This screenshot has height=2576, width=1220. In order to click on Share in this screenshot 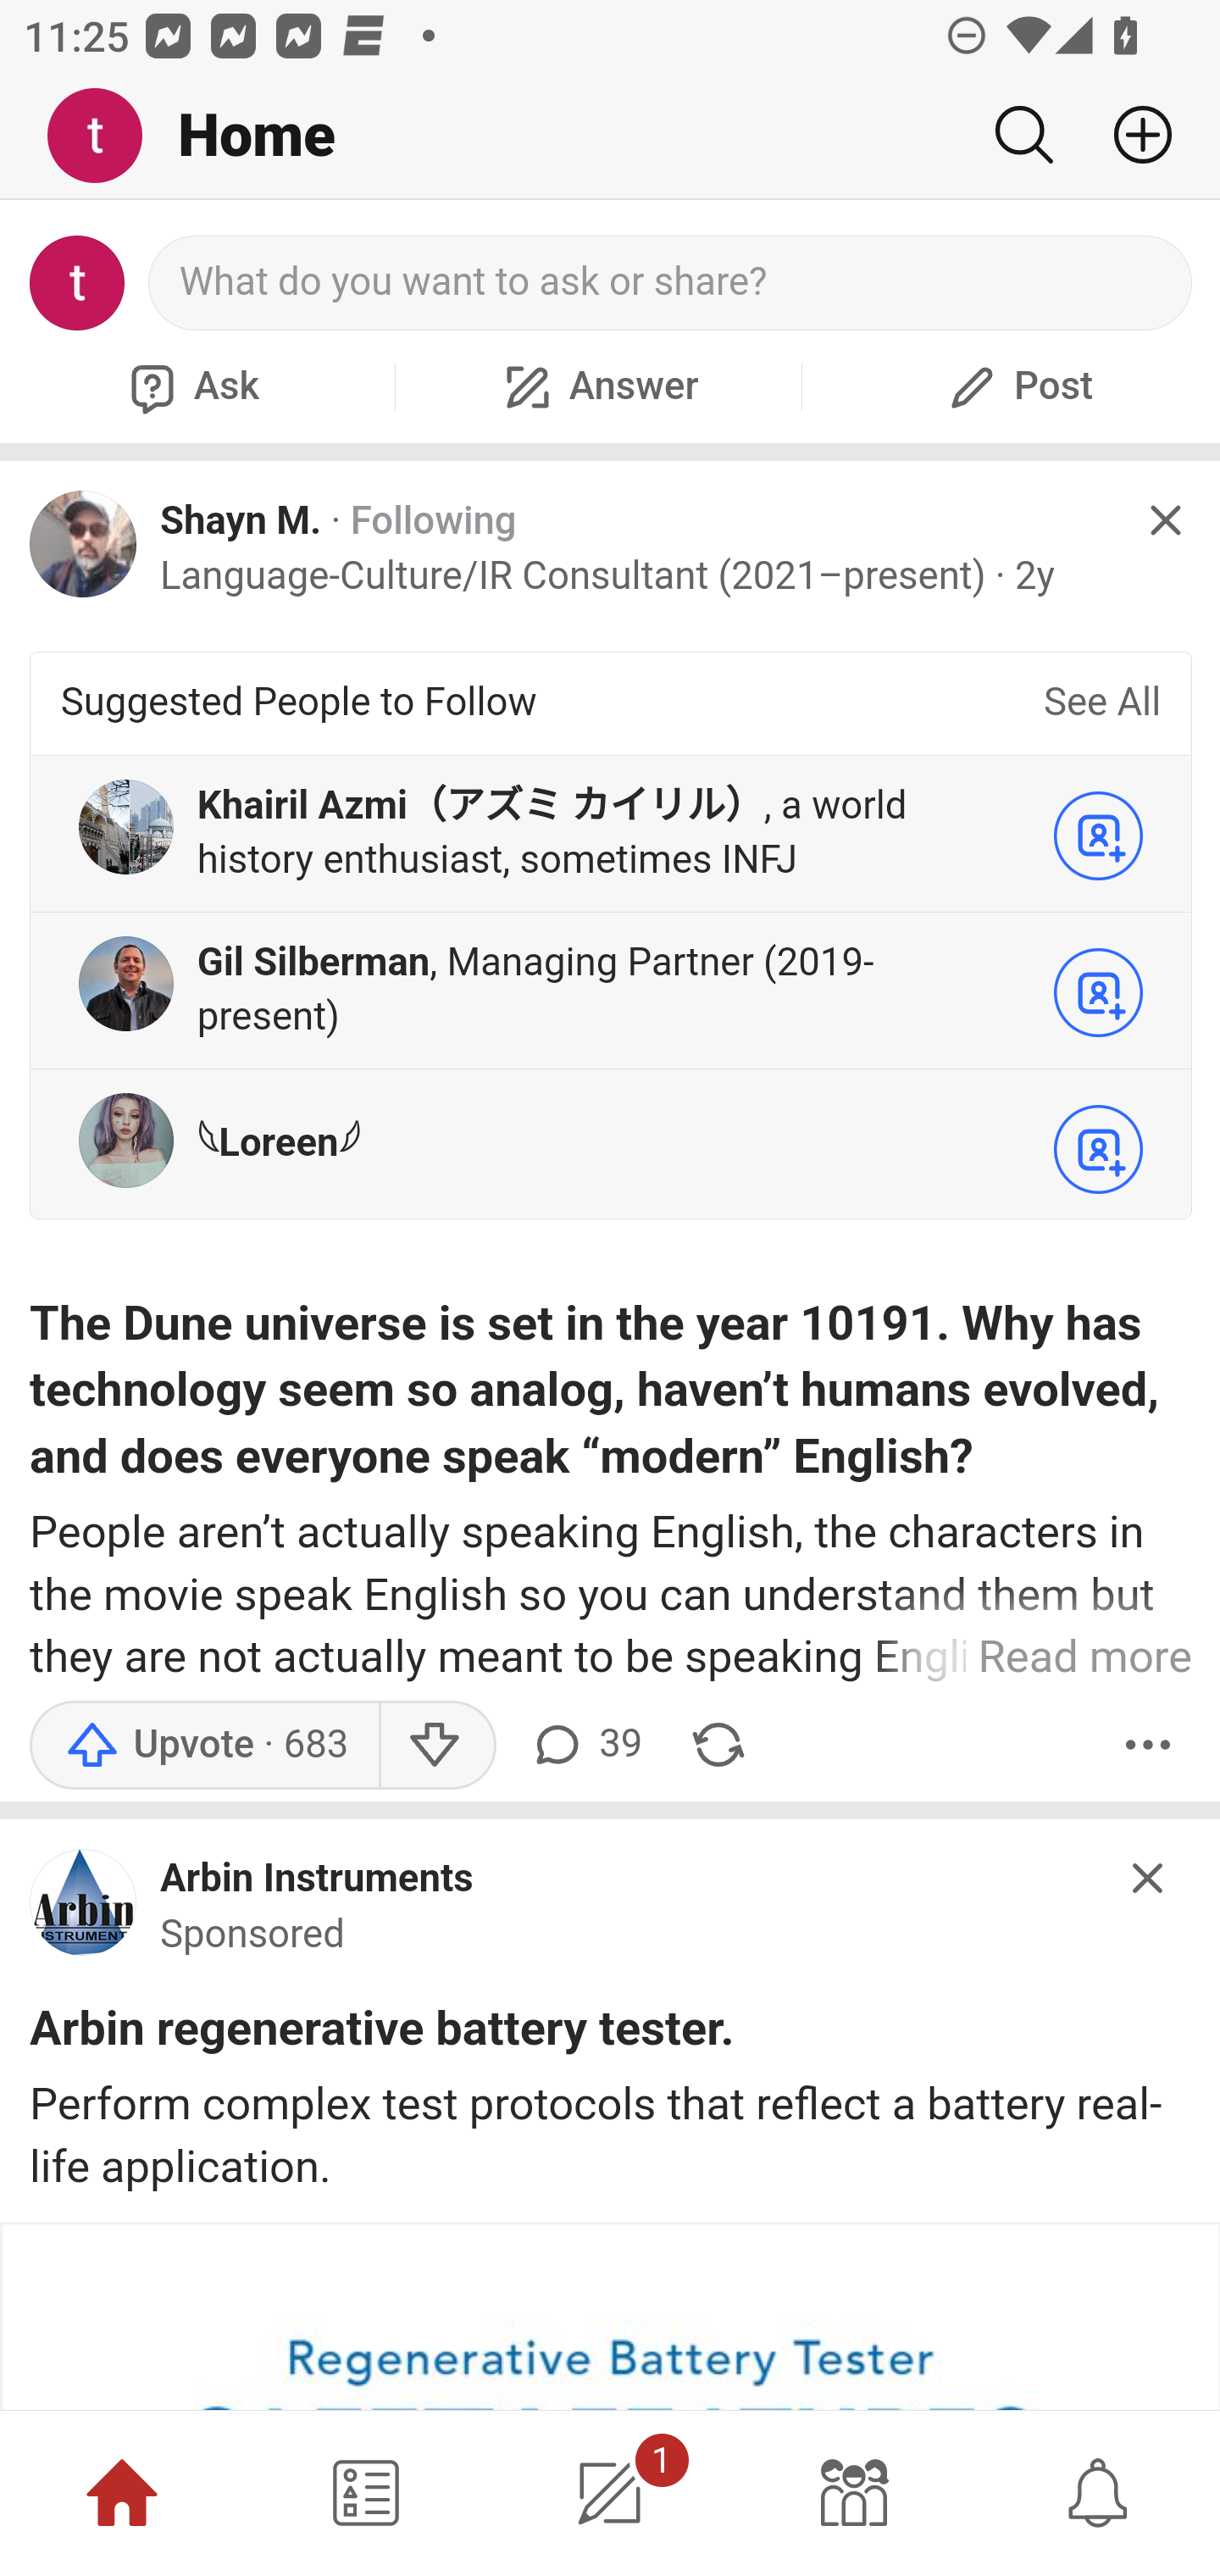, I will do `click(718, 1744)`.